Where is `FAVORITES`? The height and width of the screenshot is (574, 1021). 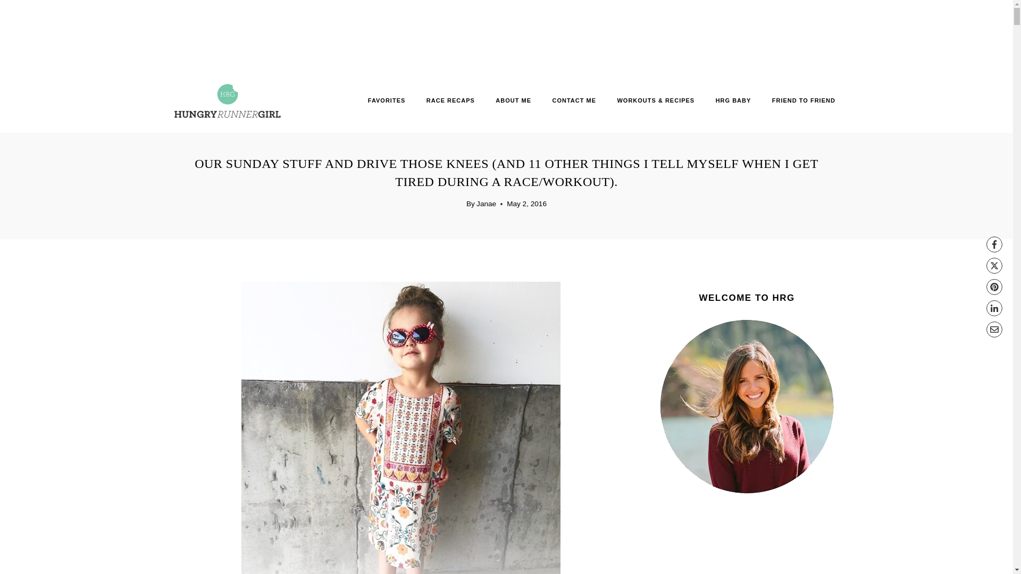 FAVORITES is located at coordinates (387, 100).